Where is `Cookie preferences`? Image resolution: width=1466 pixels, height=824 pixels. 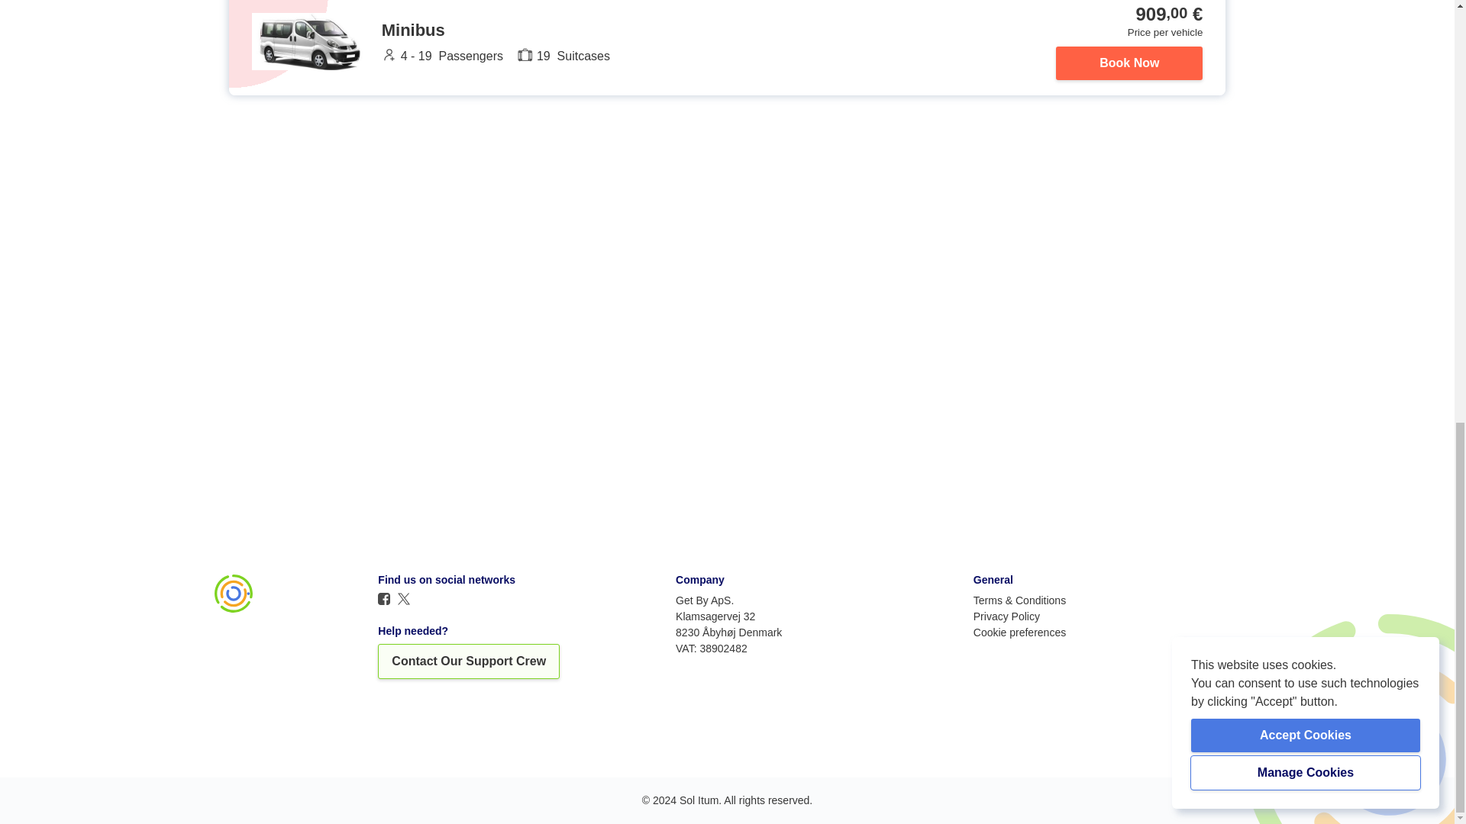 Cookie preferences is located at coordinates (1019, 631).